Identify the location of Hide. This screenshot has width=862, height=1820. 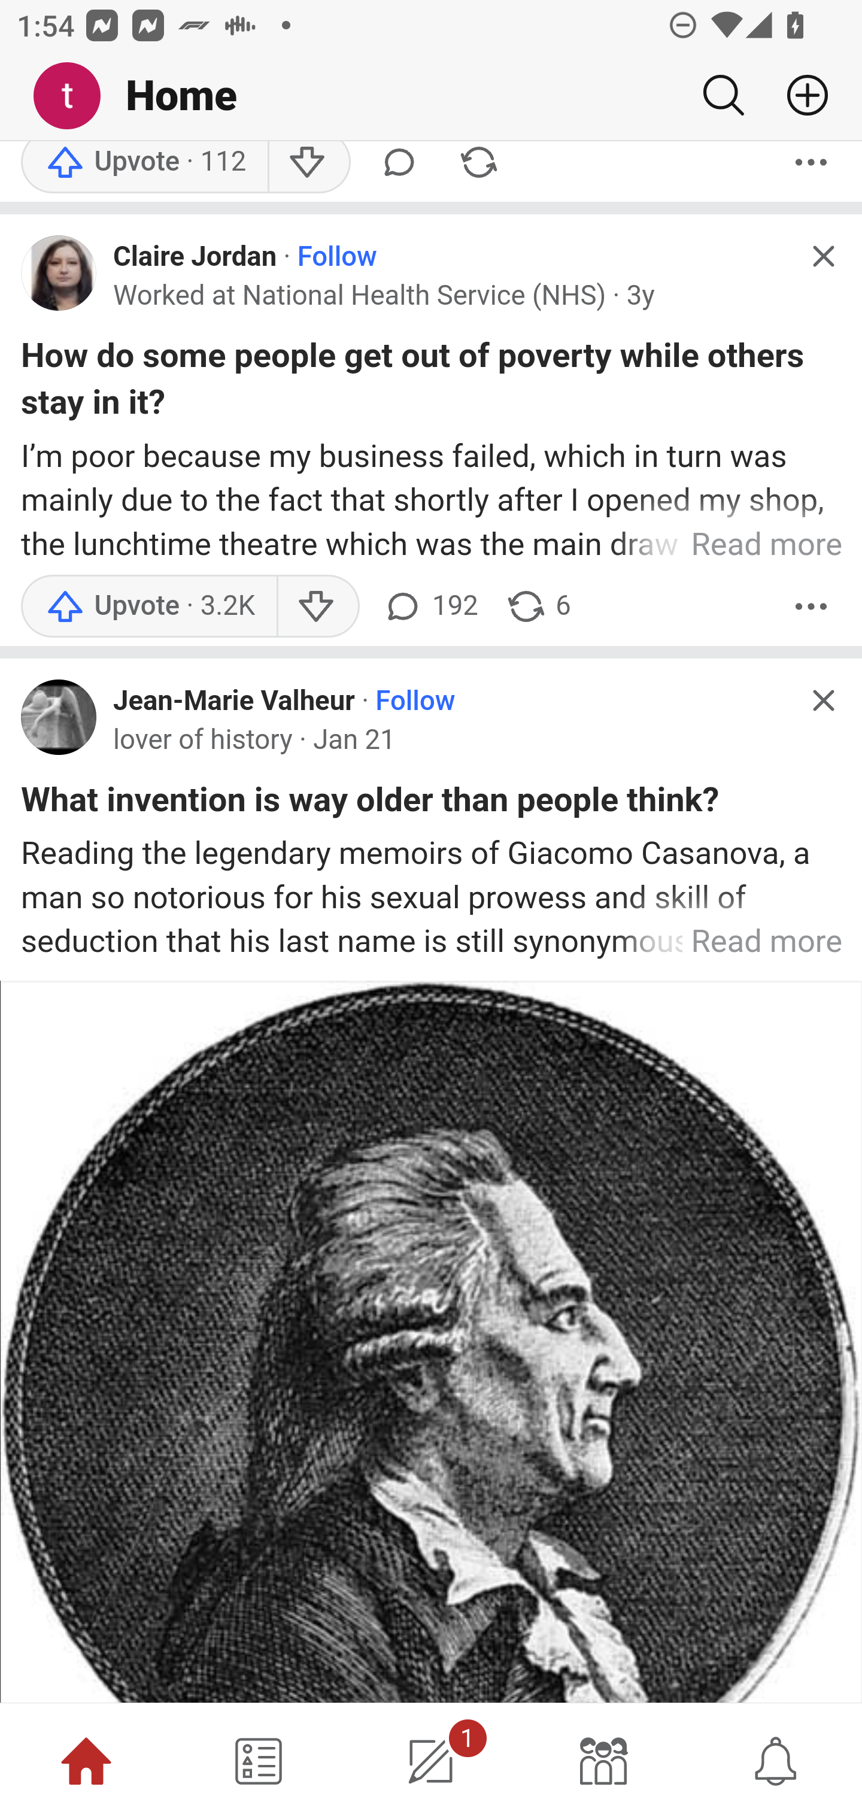
(822, 257).